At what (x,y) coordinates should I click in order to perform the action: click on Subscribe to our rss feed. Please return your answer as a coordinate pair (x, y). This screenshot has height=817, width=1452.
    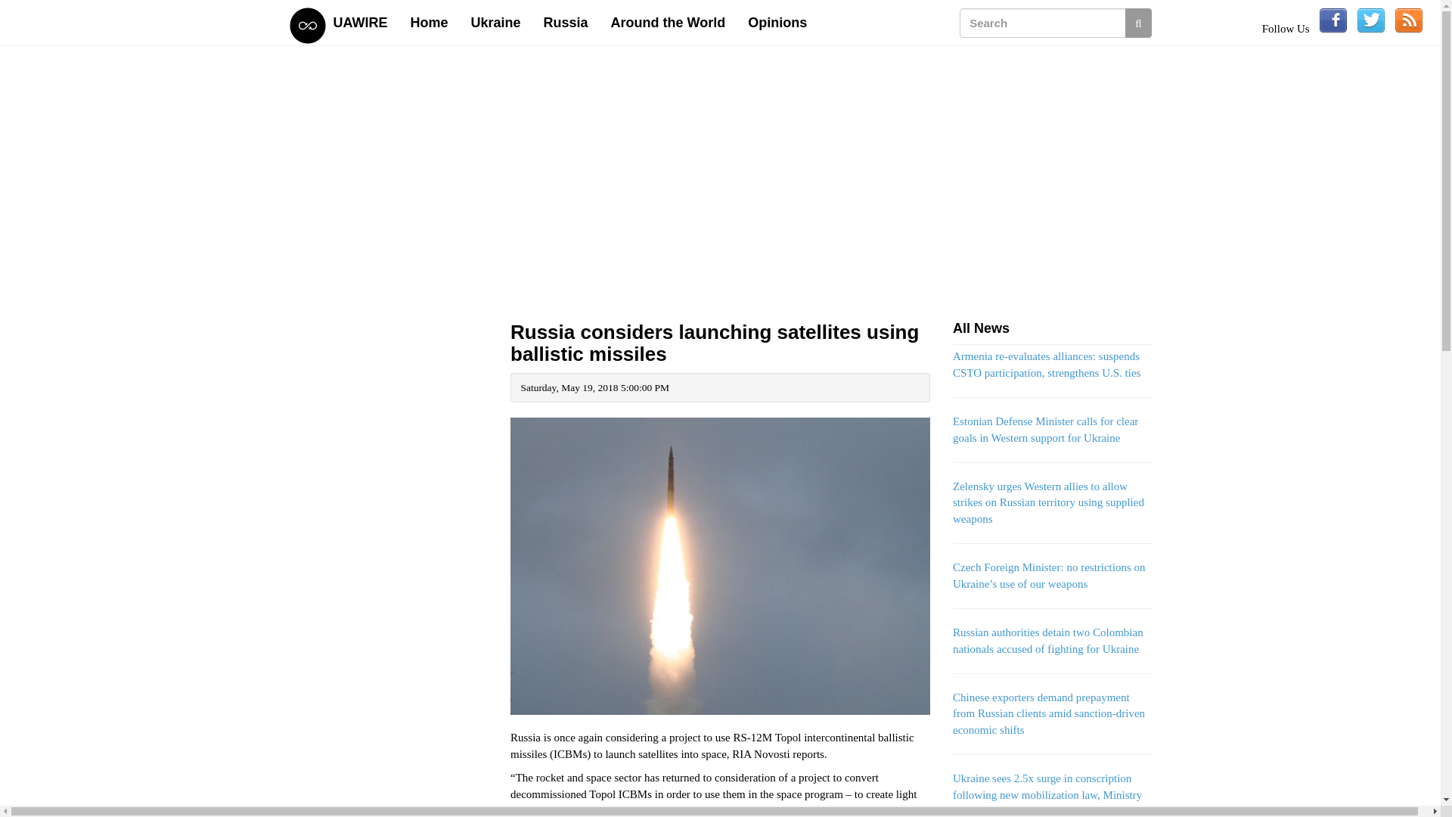
    Looking at the image, I should click on (1409, 20).